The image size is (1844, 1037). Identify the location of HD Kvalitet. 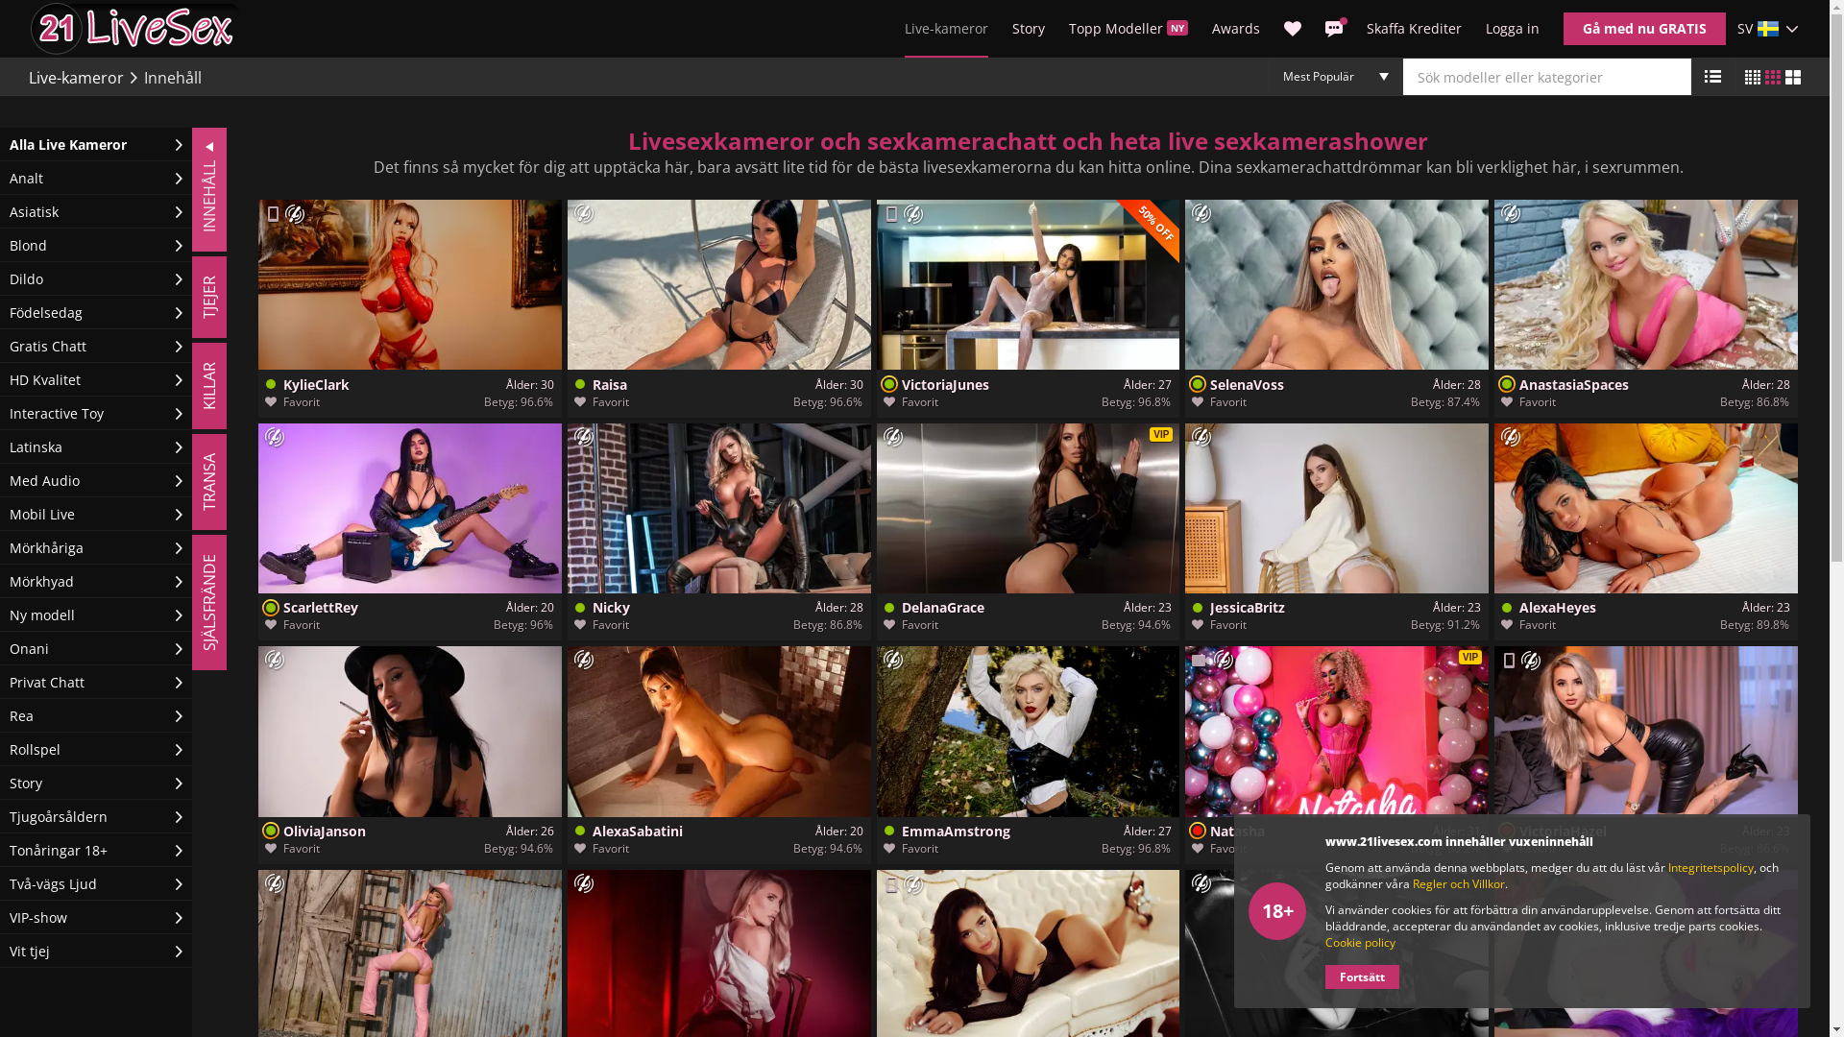
(96, 380).